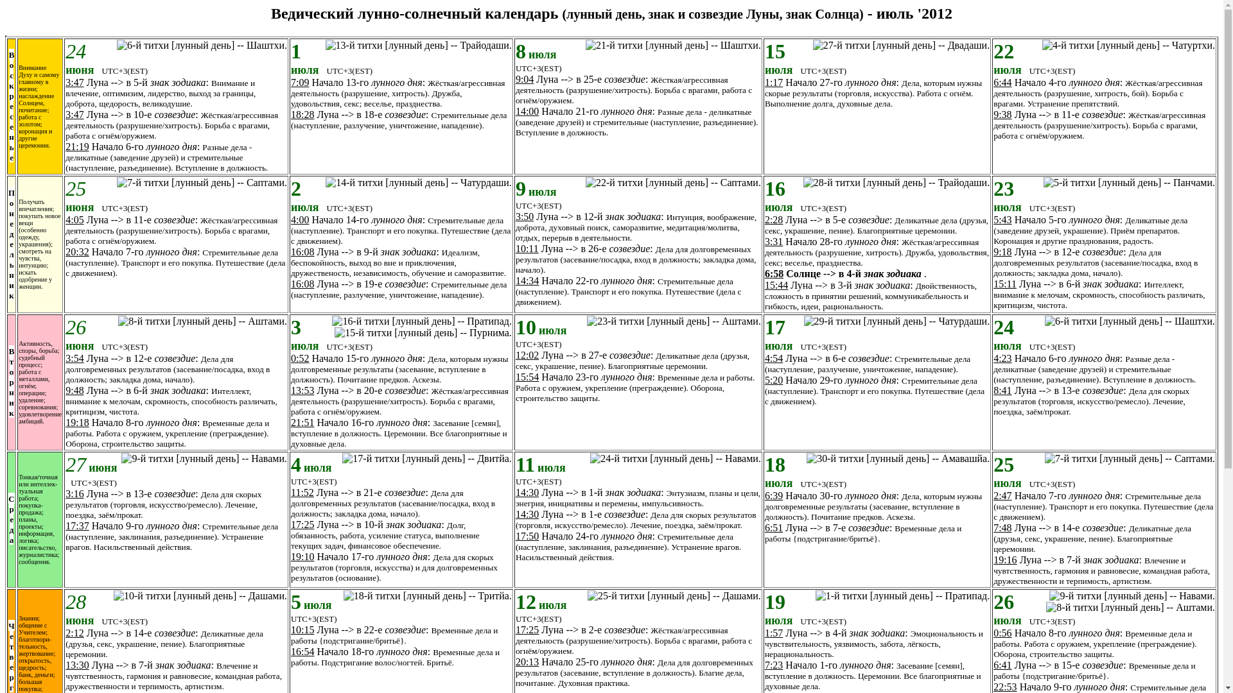 Image resolution: width=1233 pixels, height=693 pixels. What do you see at coordinates (77, 665) in the screenshot?
I see `13:30` at bounding box center [77, 665].